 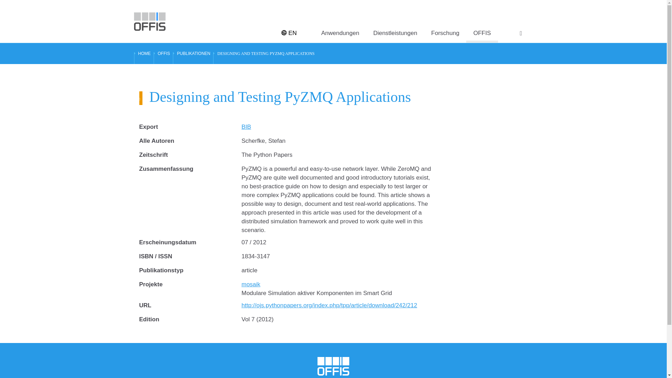 I want to click on OFFIS, so click(x=163, y=53).